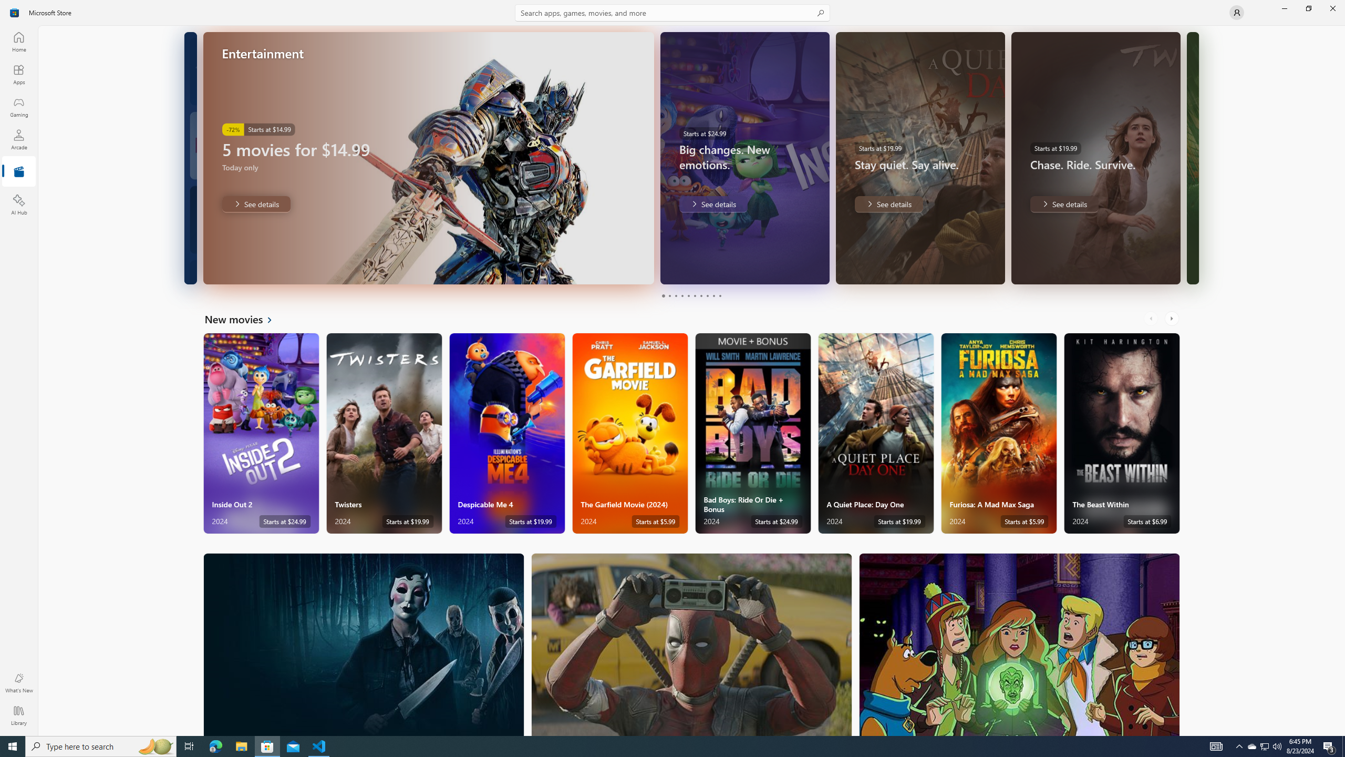  Describe the element at coordinates (1332, 8) in the screenshot. I see `Close Microsoft Store` at that location.